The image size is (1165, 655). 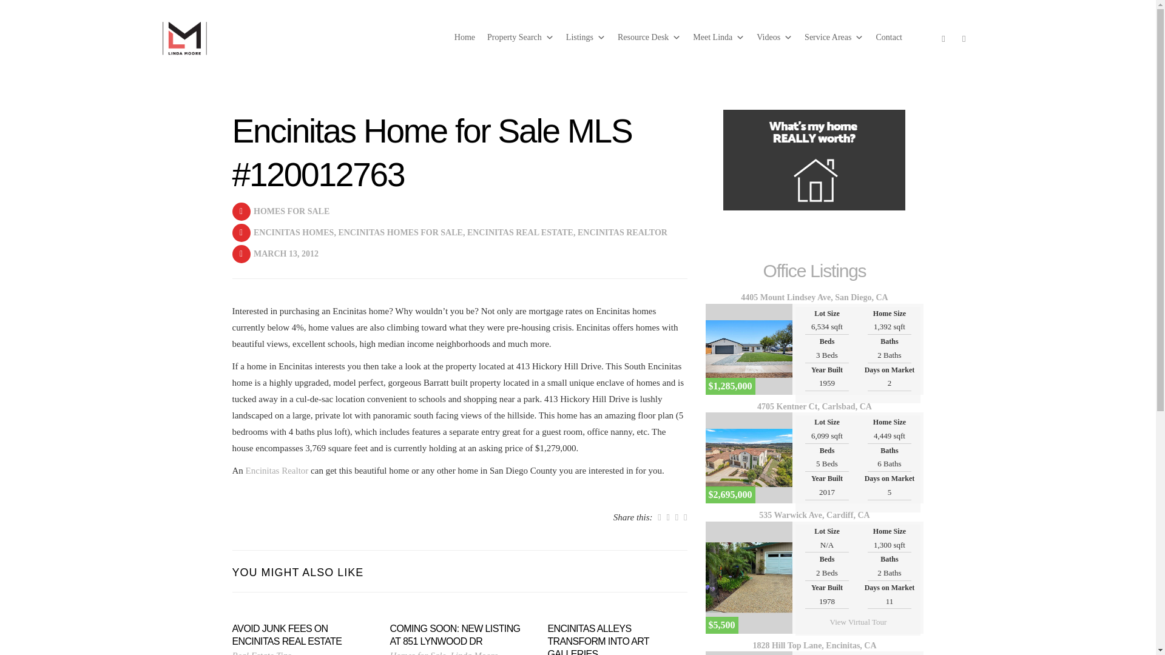 What do you see at coordinates (718, 38) in the screenshot?
I see `Meet Linda` at bounding box center [718, 38].